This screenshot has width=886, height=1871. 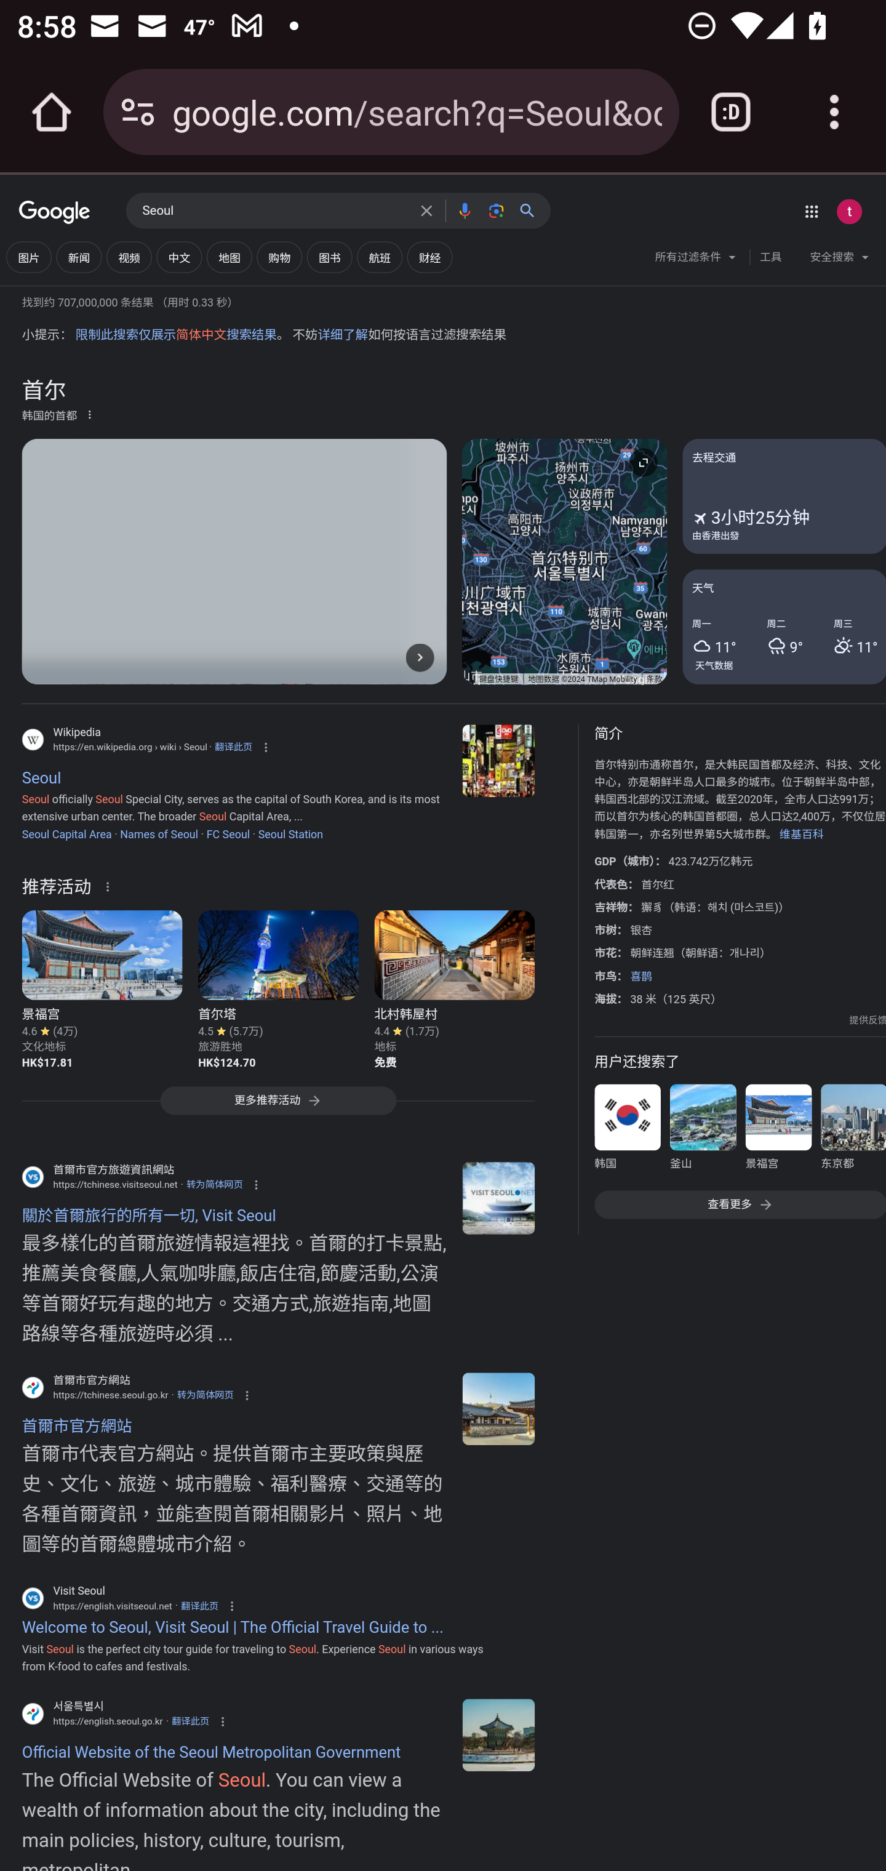 I want to click on Customize and control Google Chrome, so click(x=834, y=112).